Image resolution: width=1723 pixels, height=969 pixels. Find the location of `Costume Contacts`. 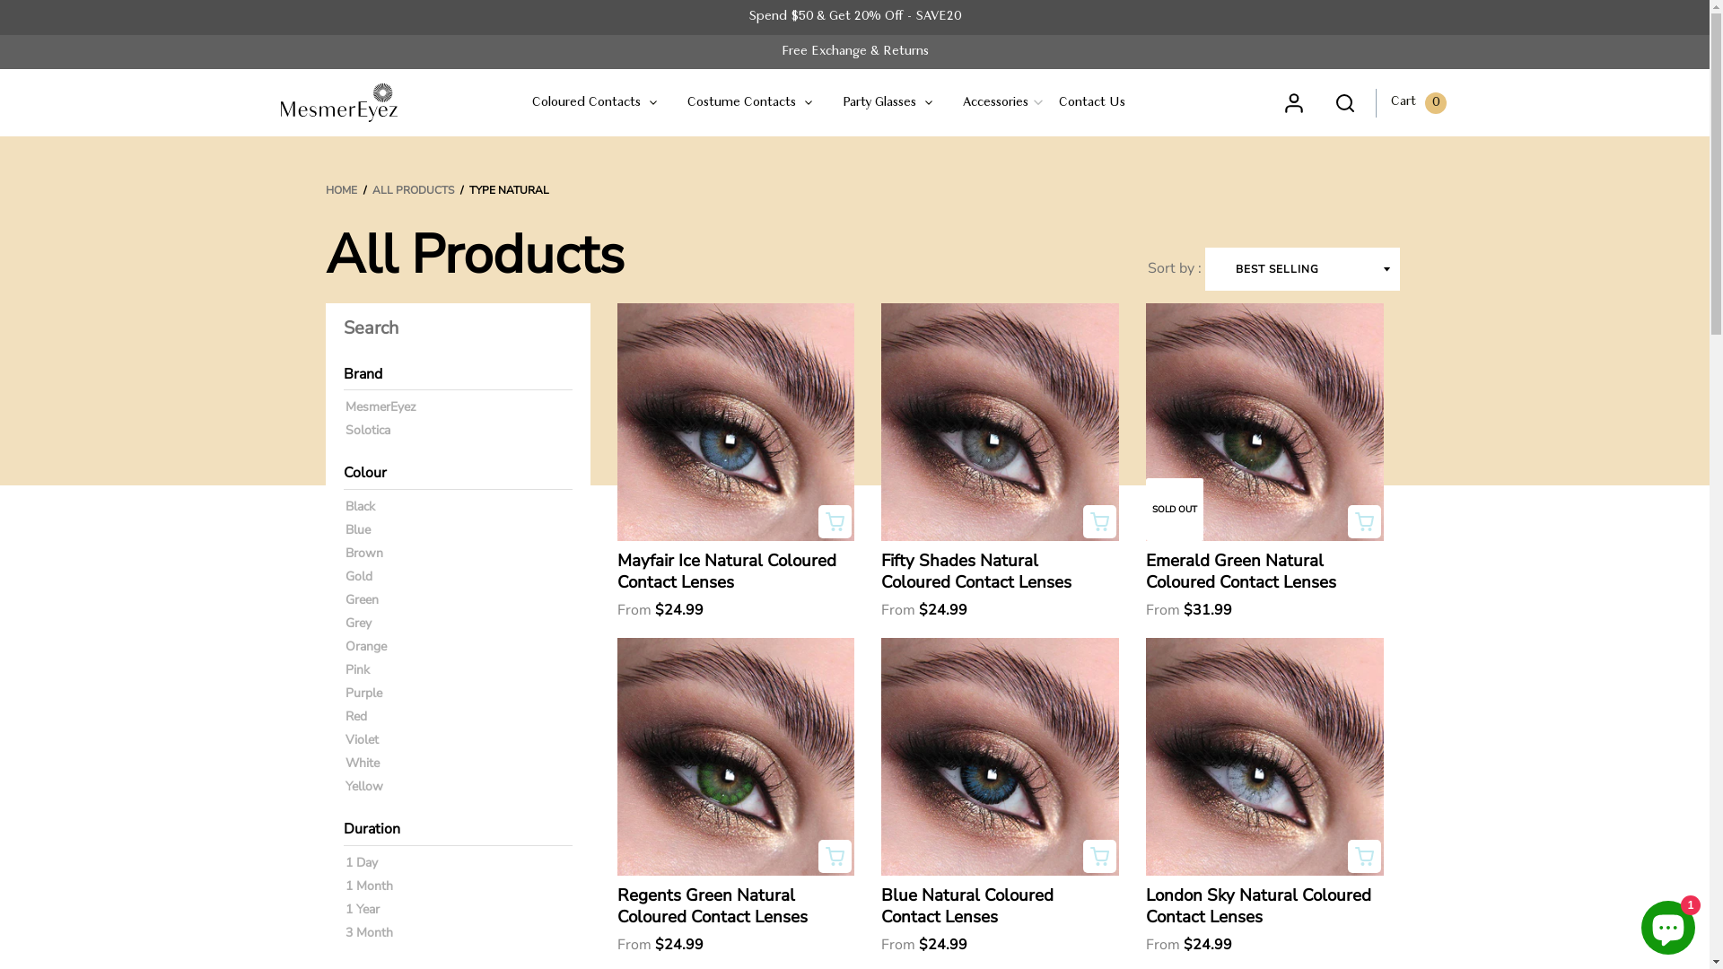

Costume Contacts is located at coordinates (750, 103).